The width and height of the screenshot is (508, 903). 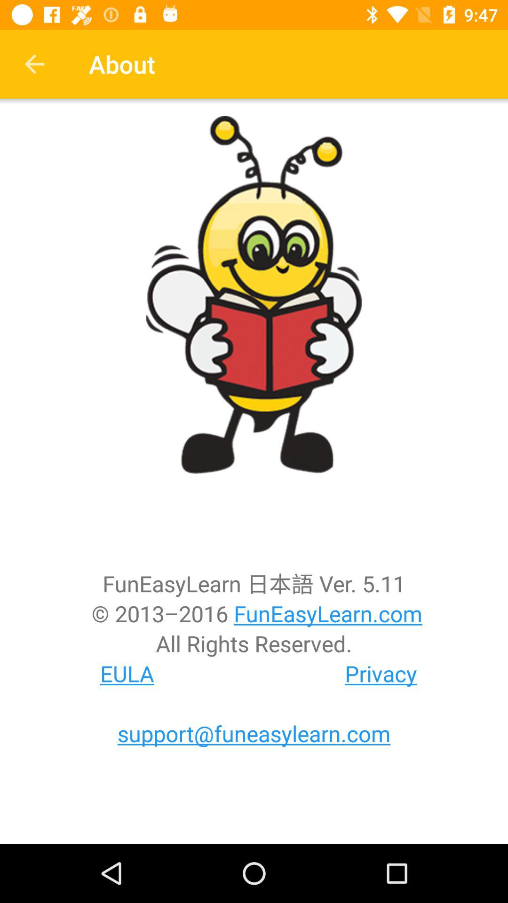 I want to click on choose the icon to the right of eula, so click(x=381, y=673).